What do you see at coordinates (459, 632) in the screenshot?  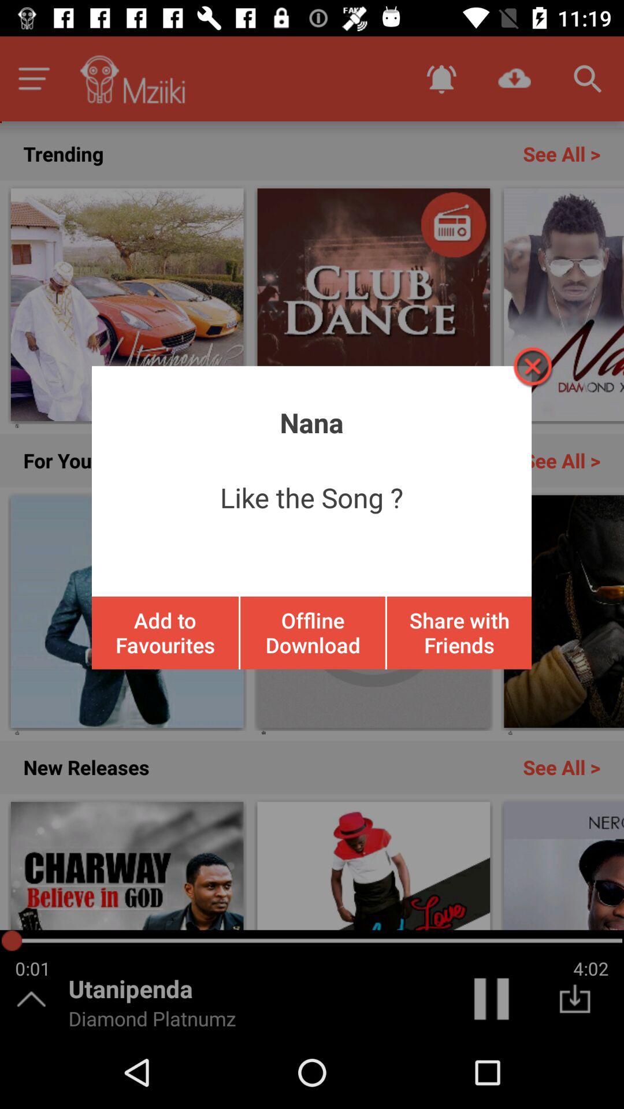 I see `turn on share with friends item` at bounding box center [459, 632].